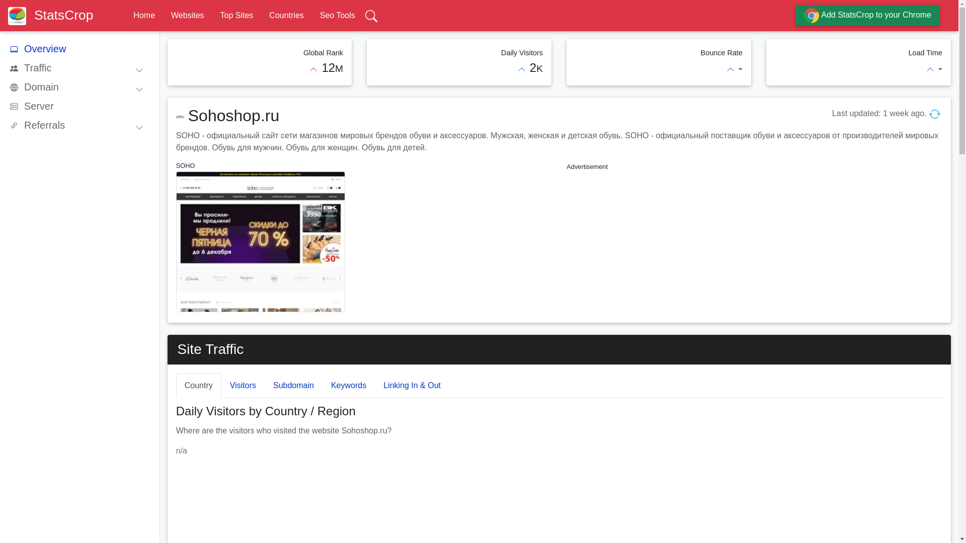 Image resolution: width=966 pixels, height=543 pixels. What do you see at coordinates (54, 15) in the screenshot?
I see `StatsCrop` at bounding box center [54, 15].